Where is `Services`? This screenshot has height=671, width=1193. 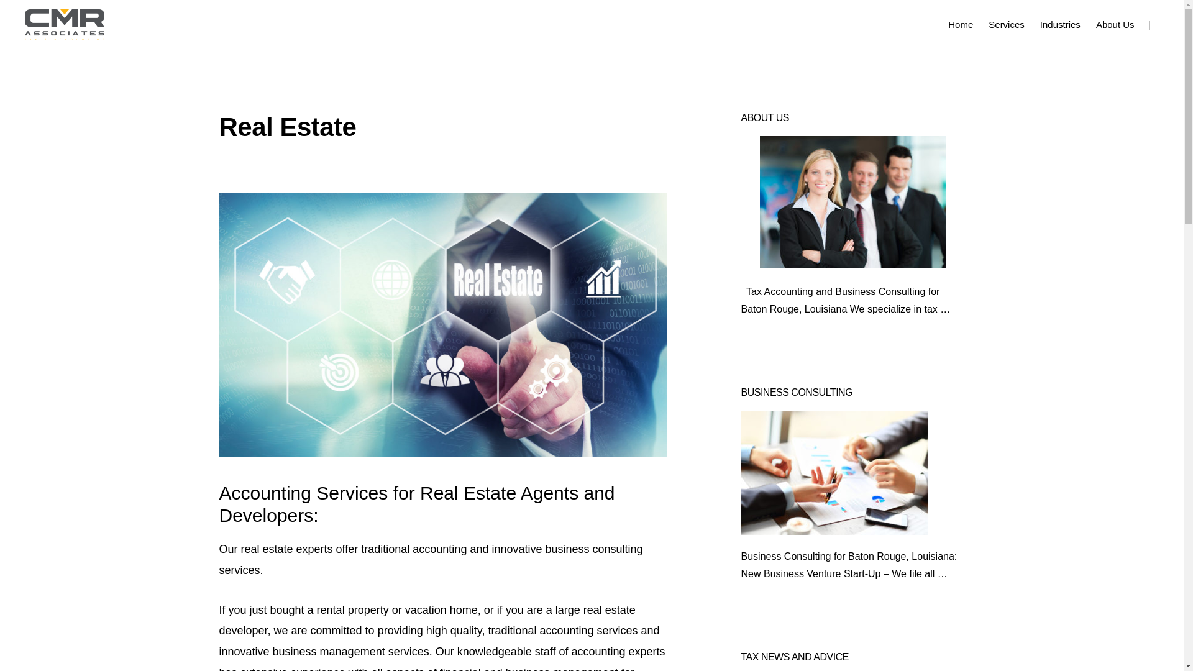 Services is located at coordinates (1006, 24).